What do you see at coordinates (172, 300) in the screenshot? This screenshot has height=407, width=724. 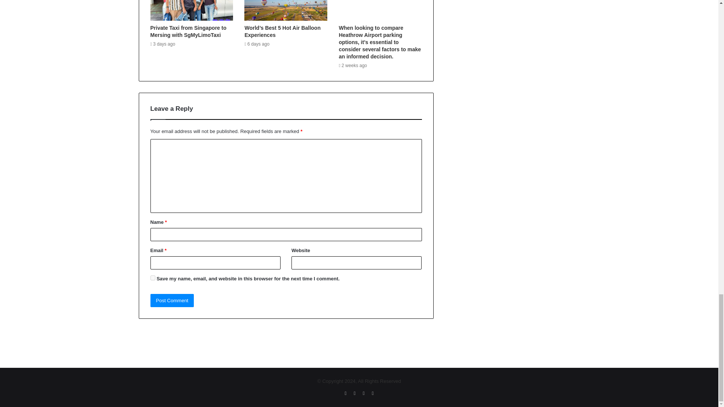 I see `Post Comment` at bounding box center [172, 300].